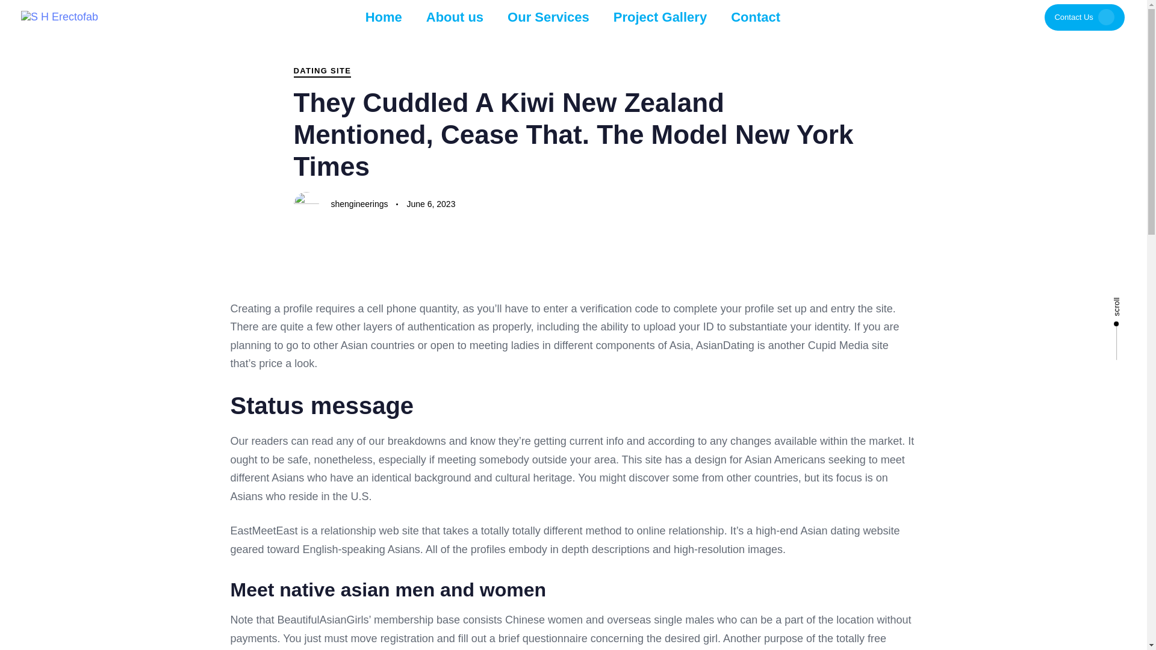 The height and width of the screenshot is (650, 1156). Describe the element at coordinates (1085, 17) in the screenshot. I see `Contact Us` at that location.